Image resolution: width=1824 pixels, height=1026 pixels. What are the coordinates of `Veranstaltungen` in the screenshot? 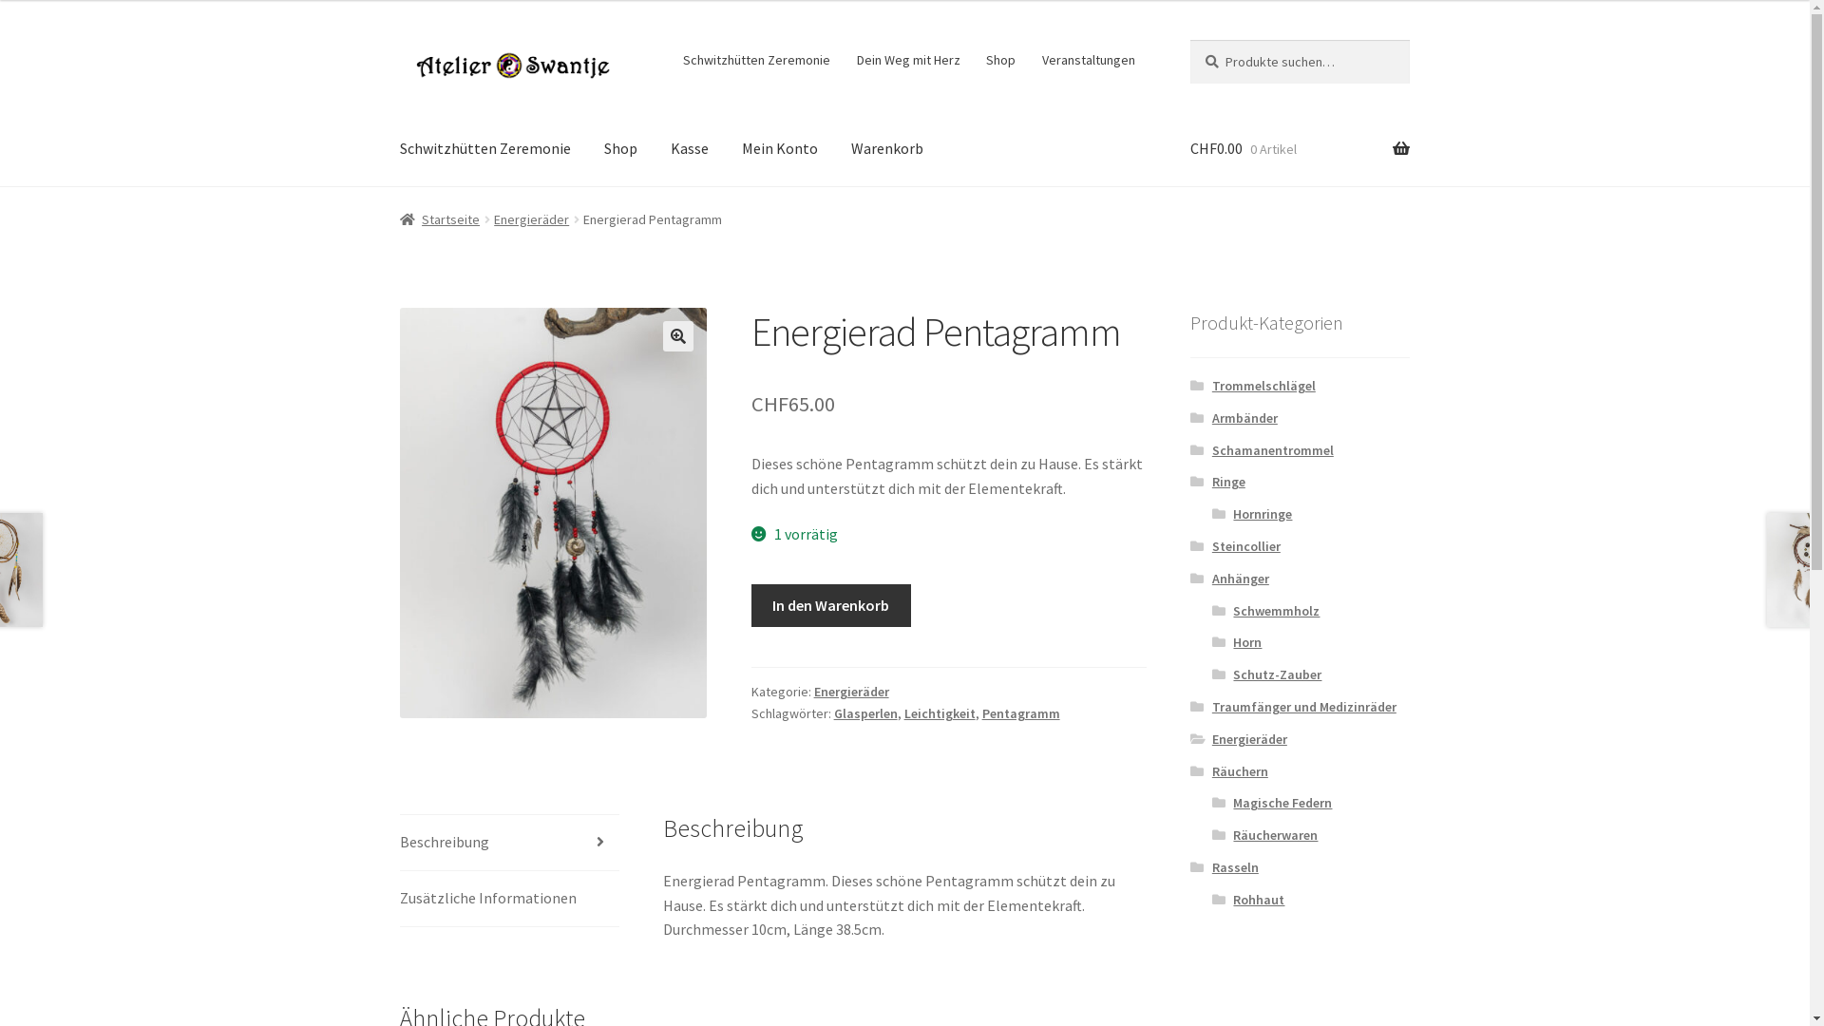 It's located at (1089, 60).